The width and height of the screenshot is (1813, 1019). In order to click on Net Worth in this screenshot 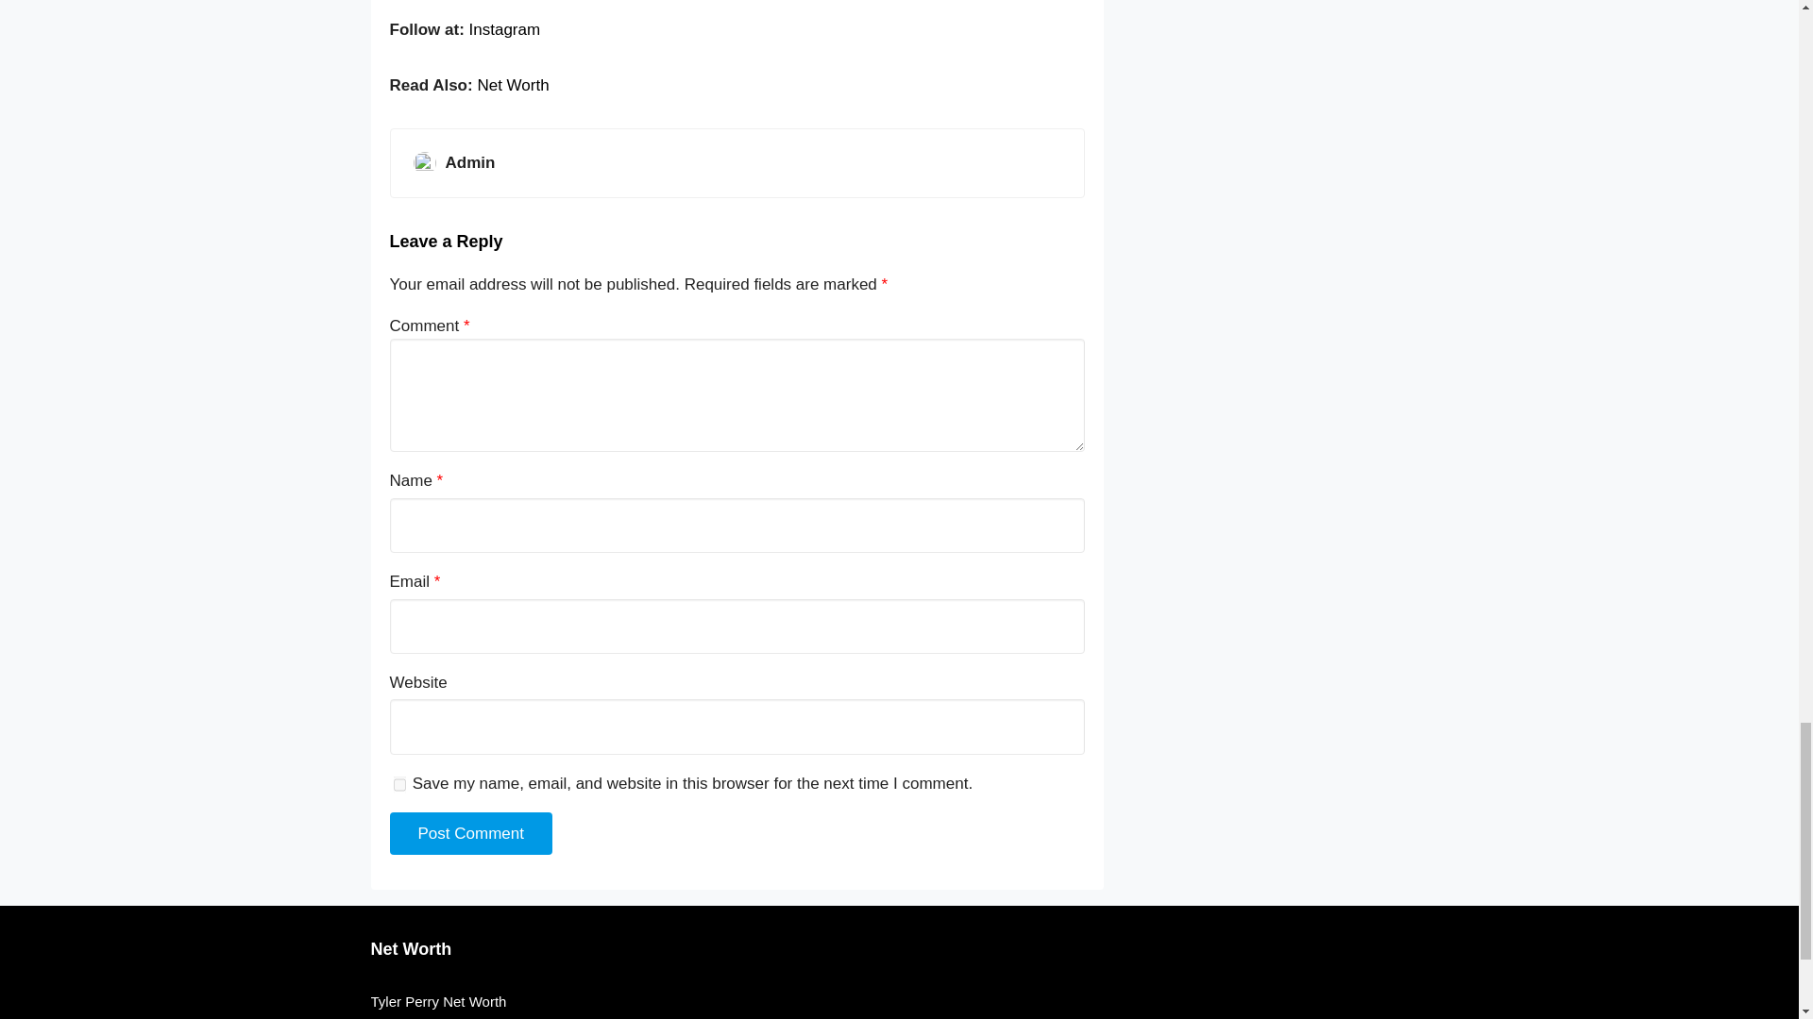, I will do `click(512, 85)`.